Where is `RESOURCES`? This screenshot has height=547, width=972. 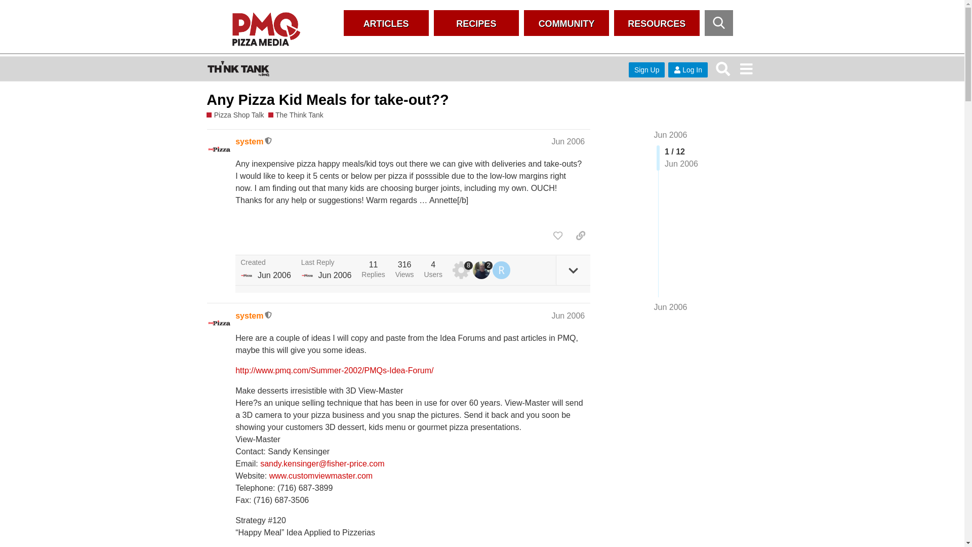 RESOURCES is located at coordinates (656, 23).